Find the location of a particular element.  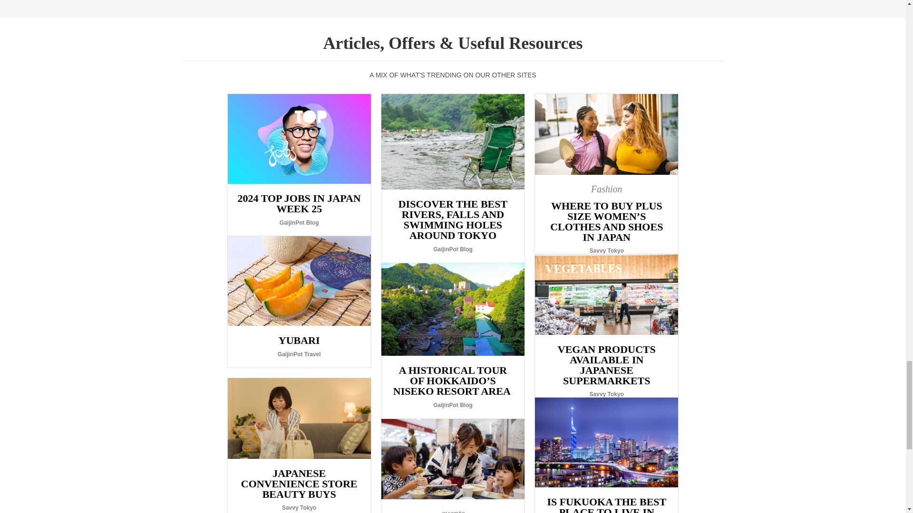

2024 Top Jobs in Japan Week 25 is located at coordinates (299, 164).